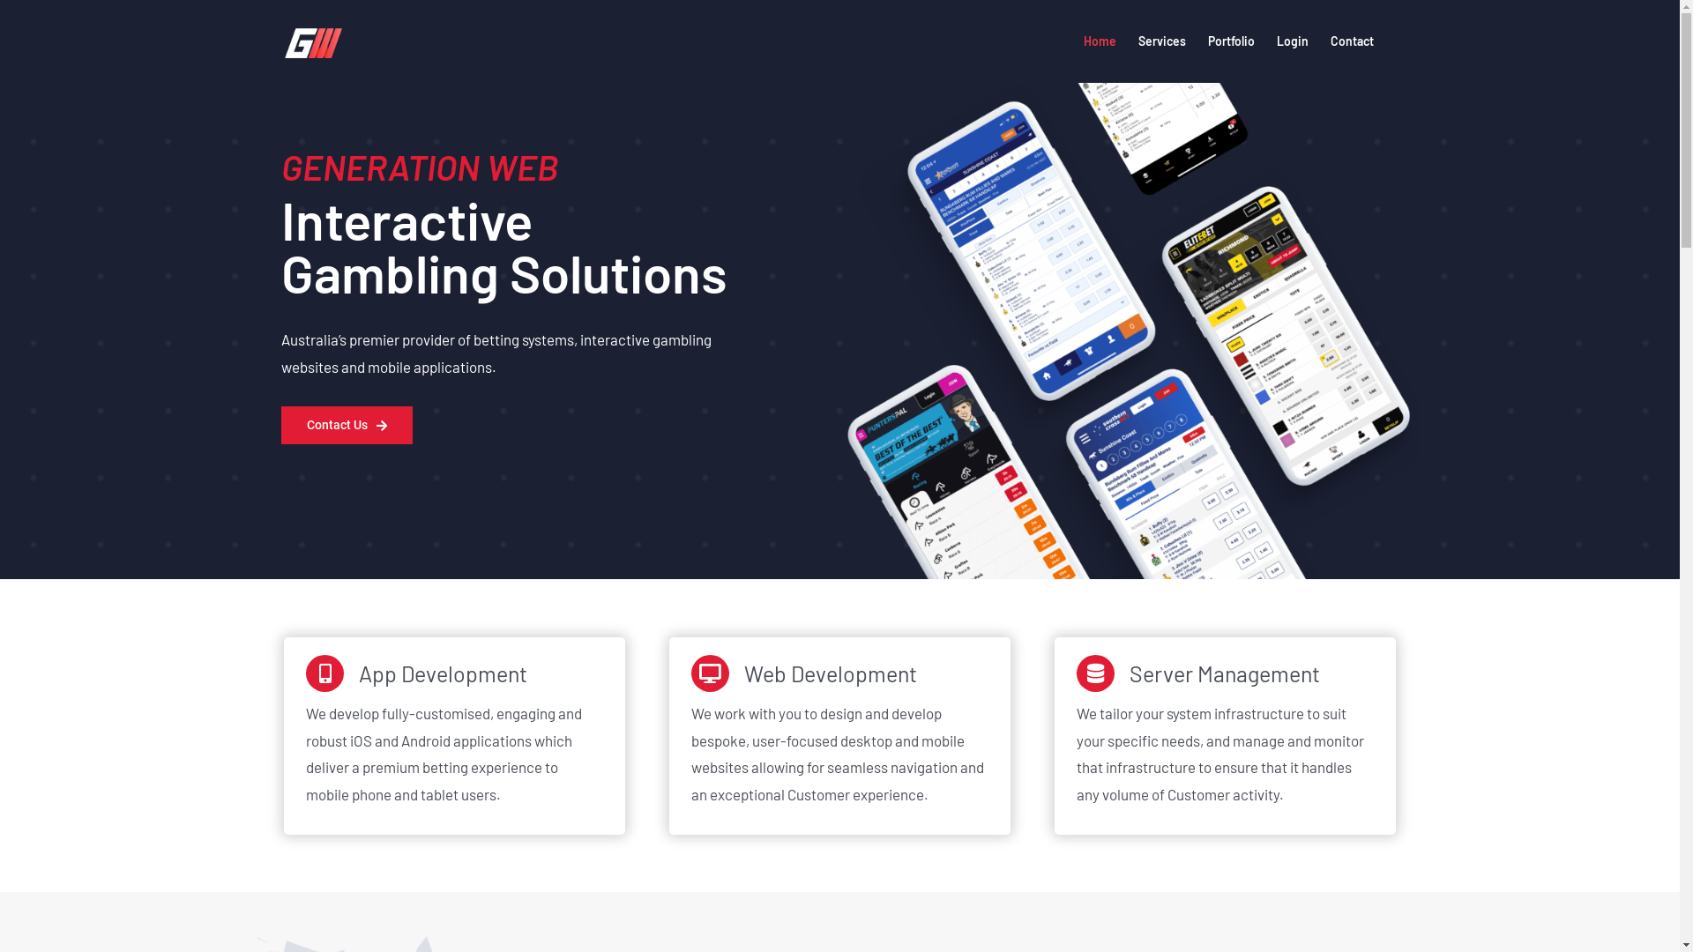 The image size is (1693, 952). Describe the element at coordinates (347, 425) in the screenshot. I see `Contact Us` at that location.